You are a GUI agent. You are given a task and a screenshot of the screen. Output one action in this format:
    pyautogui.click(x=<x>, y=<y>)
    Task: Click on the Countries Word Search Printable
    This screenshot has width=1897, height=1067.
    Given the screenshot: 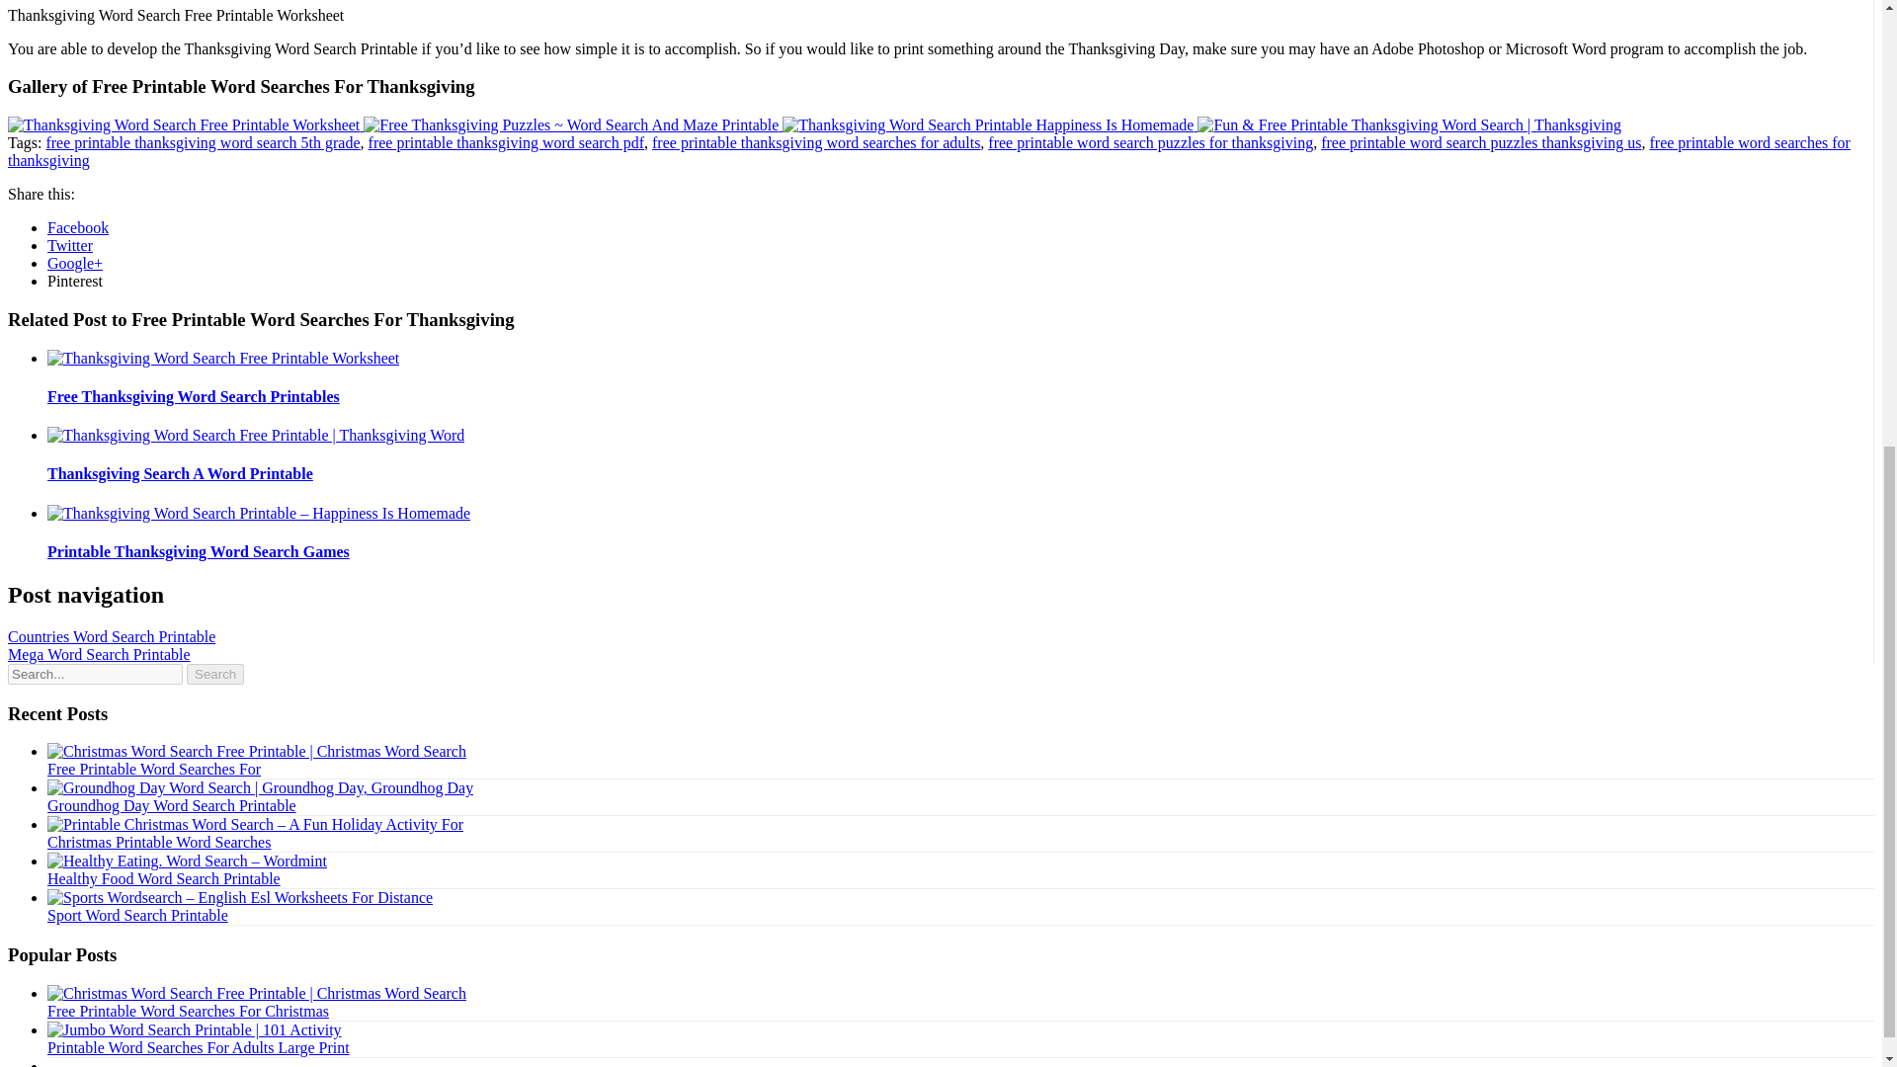 What is the action you would take?
    pyautogui.click(x=111, y=636)
    